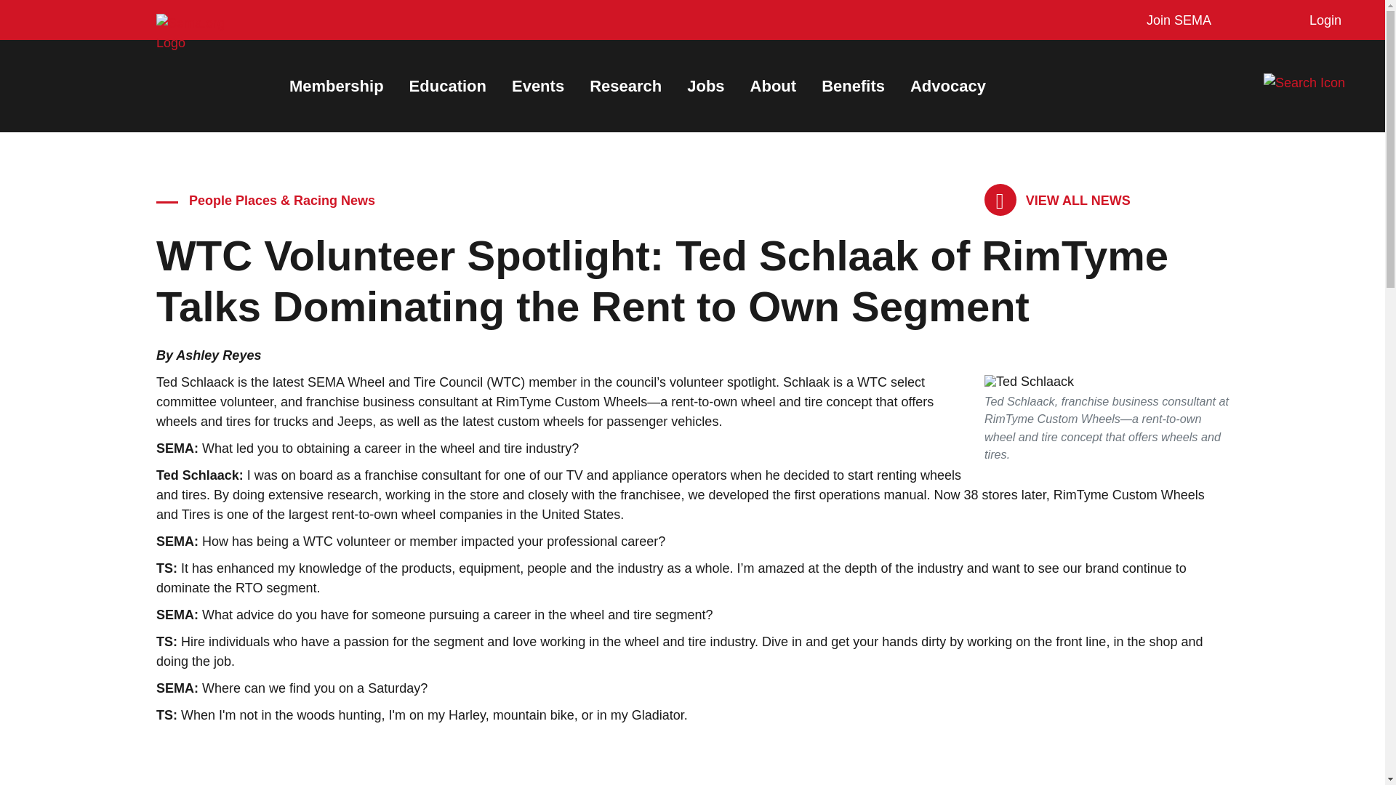 This screenshot has width=1396, height=785. What do you see at coordinates (1317, 83) in the screenshot?
I see `Search Sema.org` at bounding box center [1317, 83].